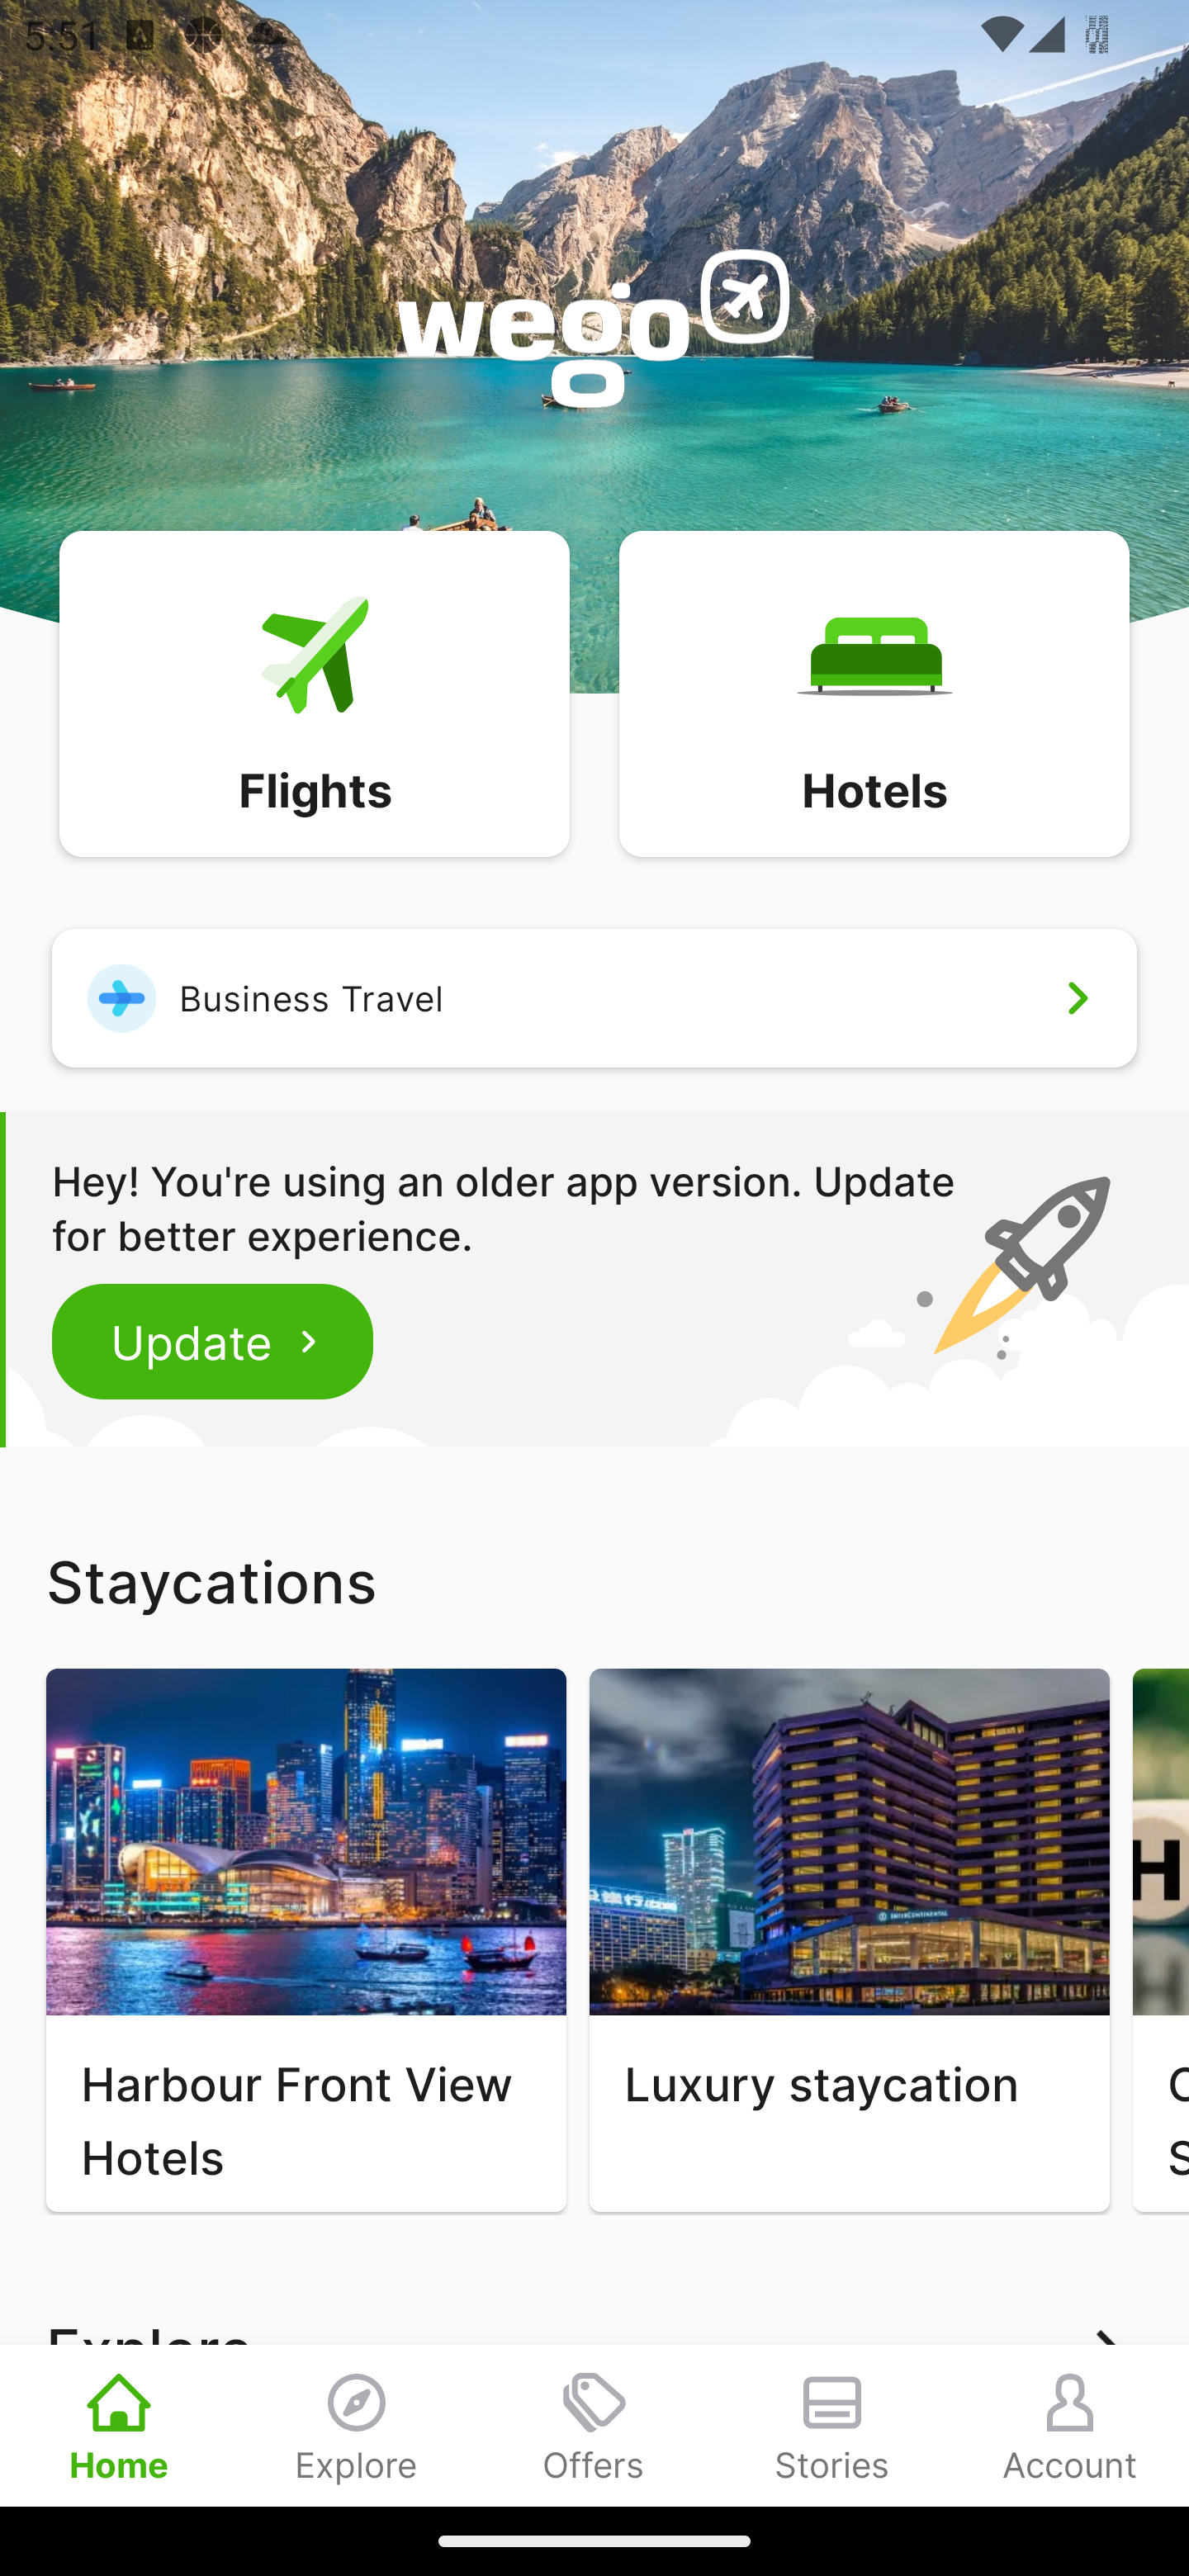 The image size is (1189, 2576). What do you see at coordinates (849, 1940) in the screenshot?
I see `Luxury staycation` at bounding box center [849, 1940].